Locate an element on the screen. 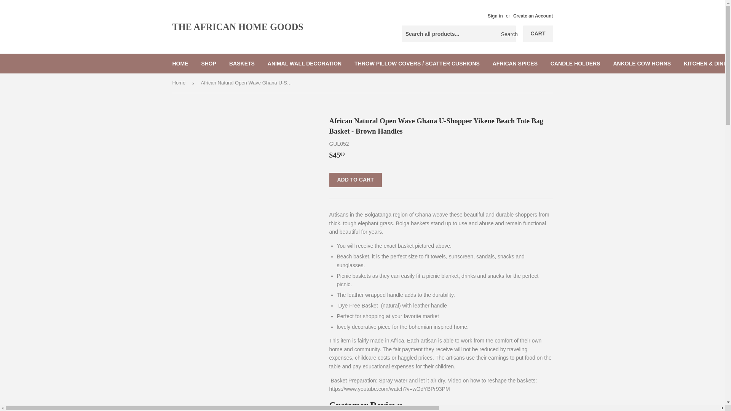 The height and width of the screenshot is (411, 731). ANIMAL WALL DECORATION is located at coordinates (305, 64).